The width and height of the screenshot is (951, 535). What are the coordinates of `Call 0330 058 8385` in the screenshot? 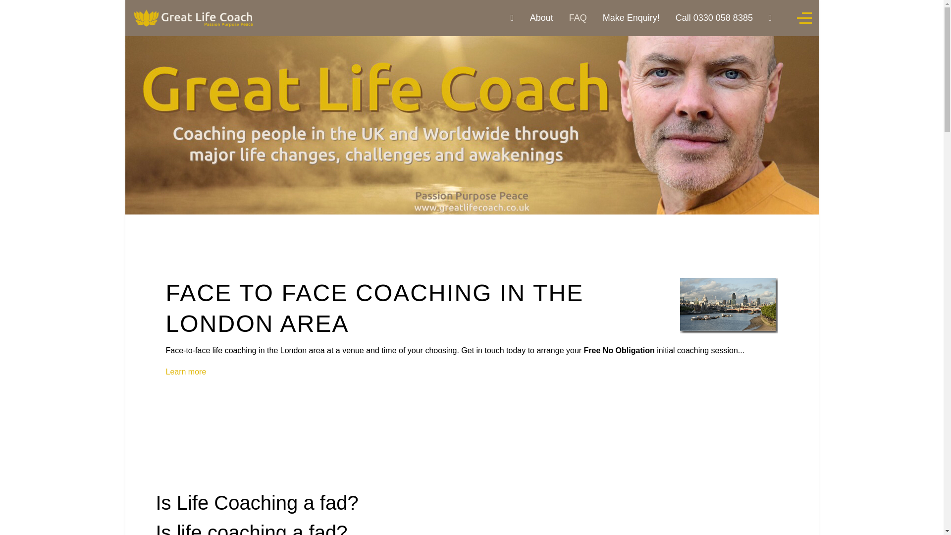 It's located at (713, 18).